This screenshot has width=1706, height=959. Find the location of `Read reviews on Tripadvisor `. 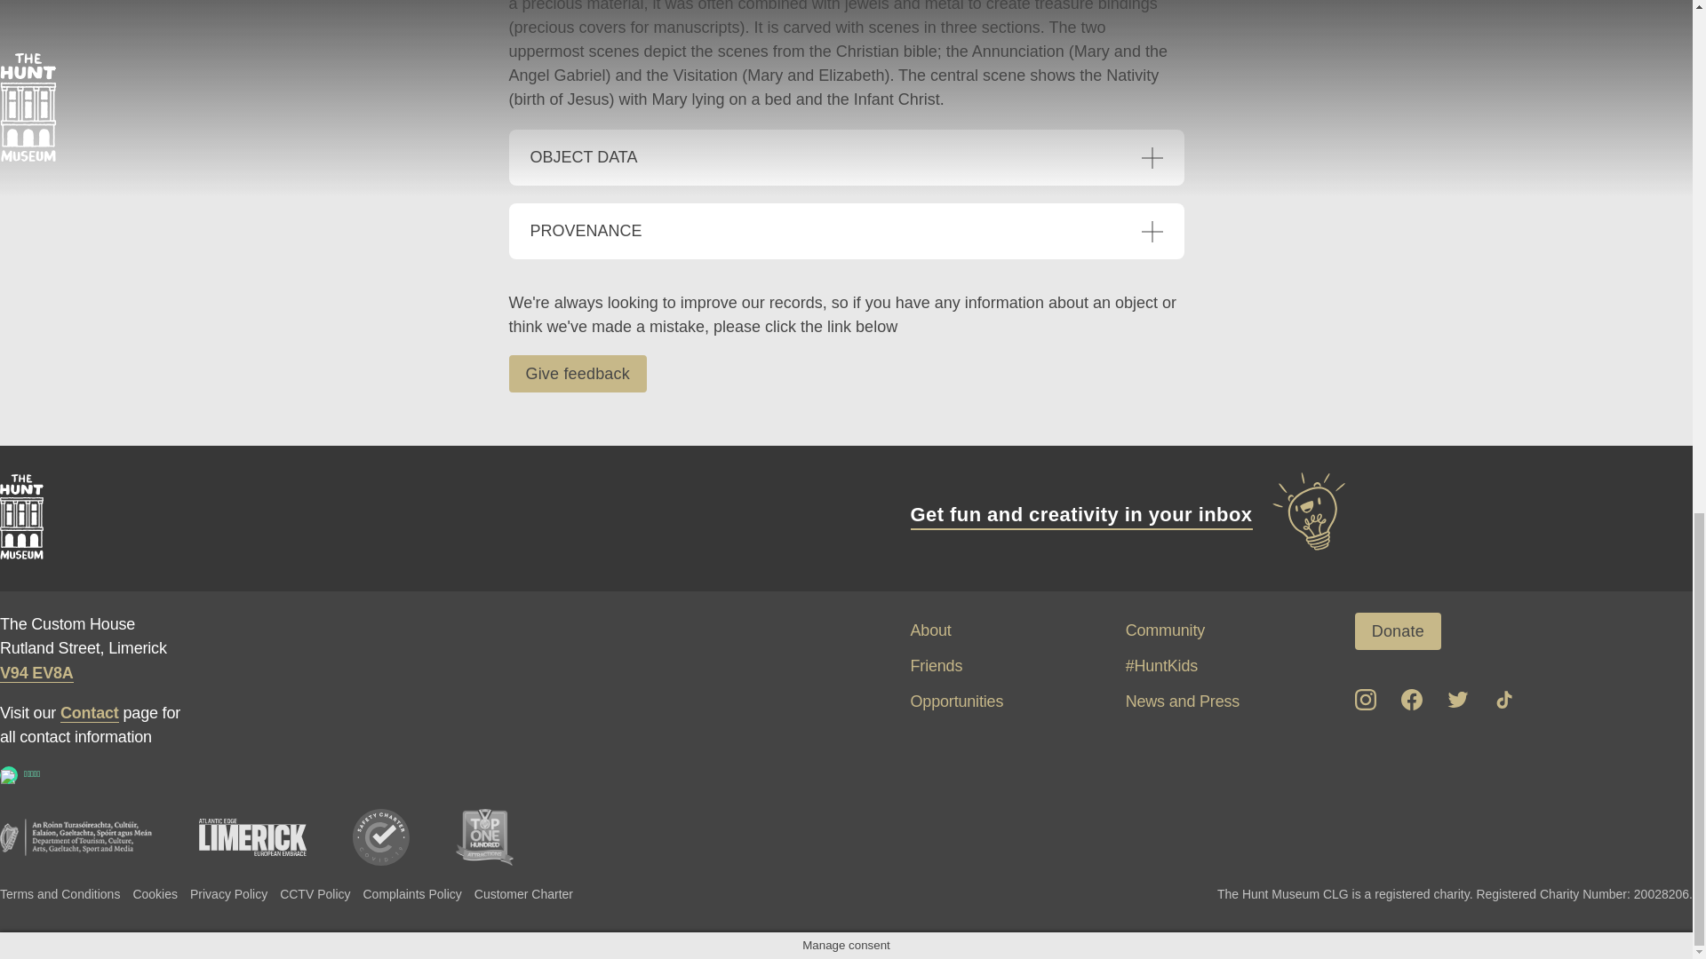

Read reviews on Tripadvisor  is located at coordinates (9, 774).